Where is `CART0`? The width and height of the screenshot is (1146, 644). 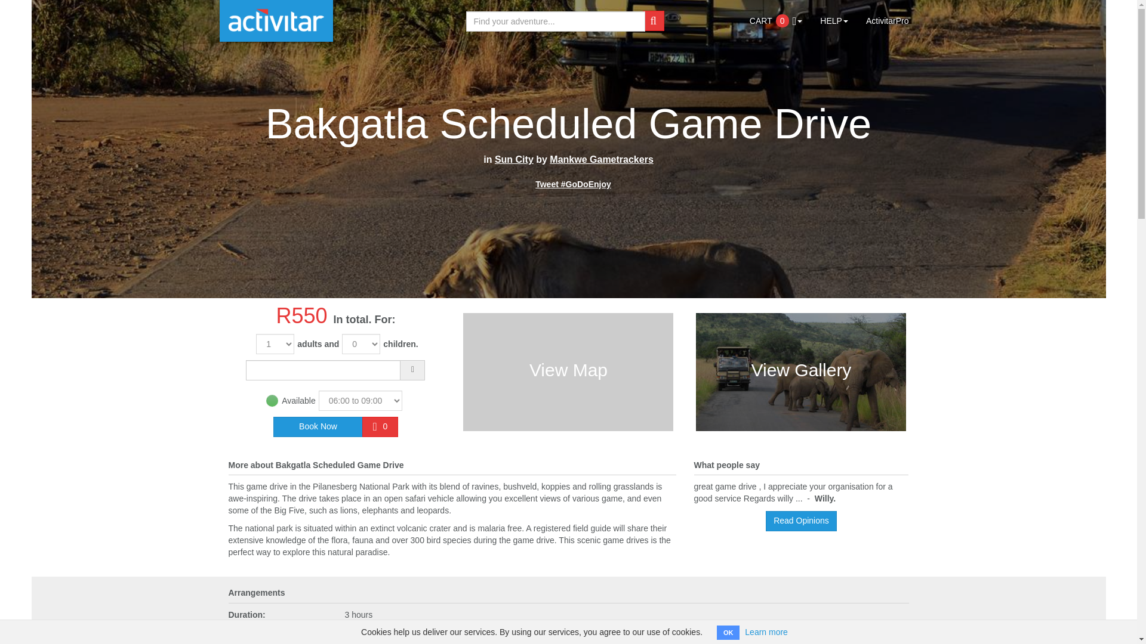
CART0 is located at coordinates (776, 14).